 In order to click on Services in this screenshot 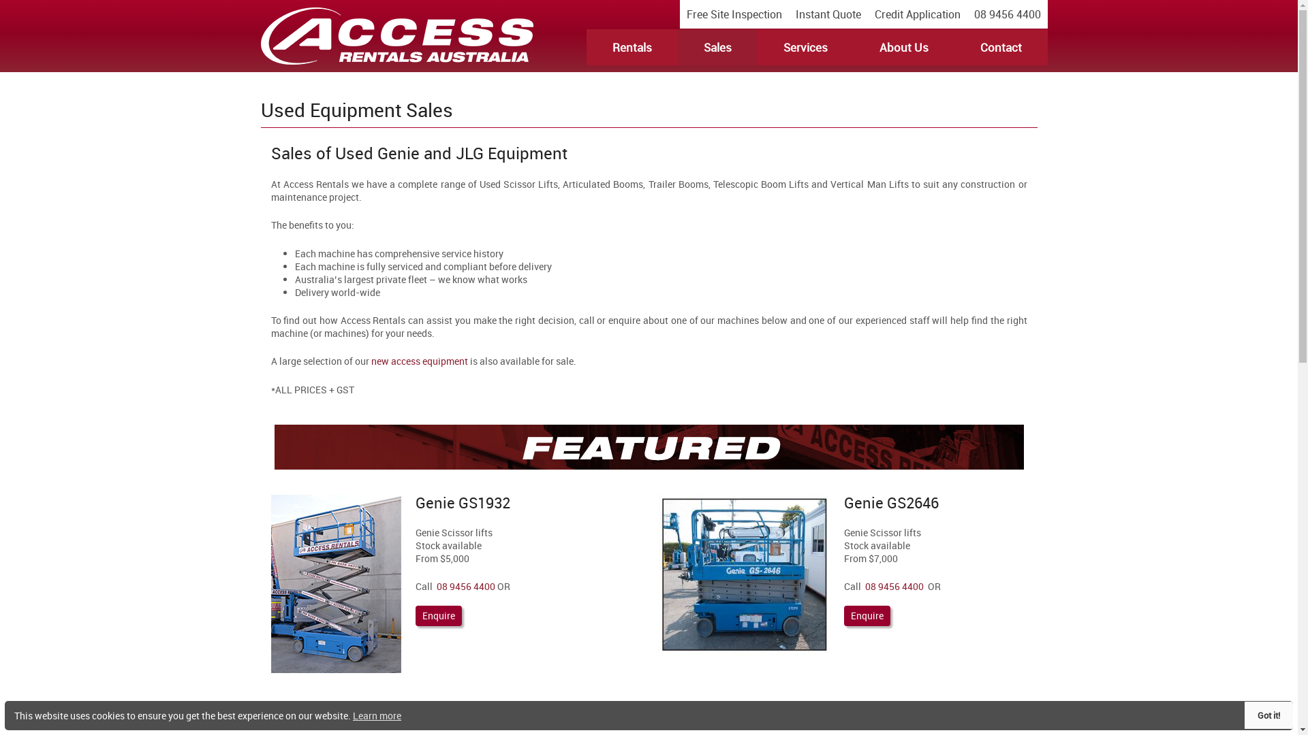, I will do `click(805, 48)`.